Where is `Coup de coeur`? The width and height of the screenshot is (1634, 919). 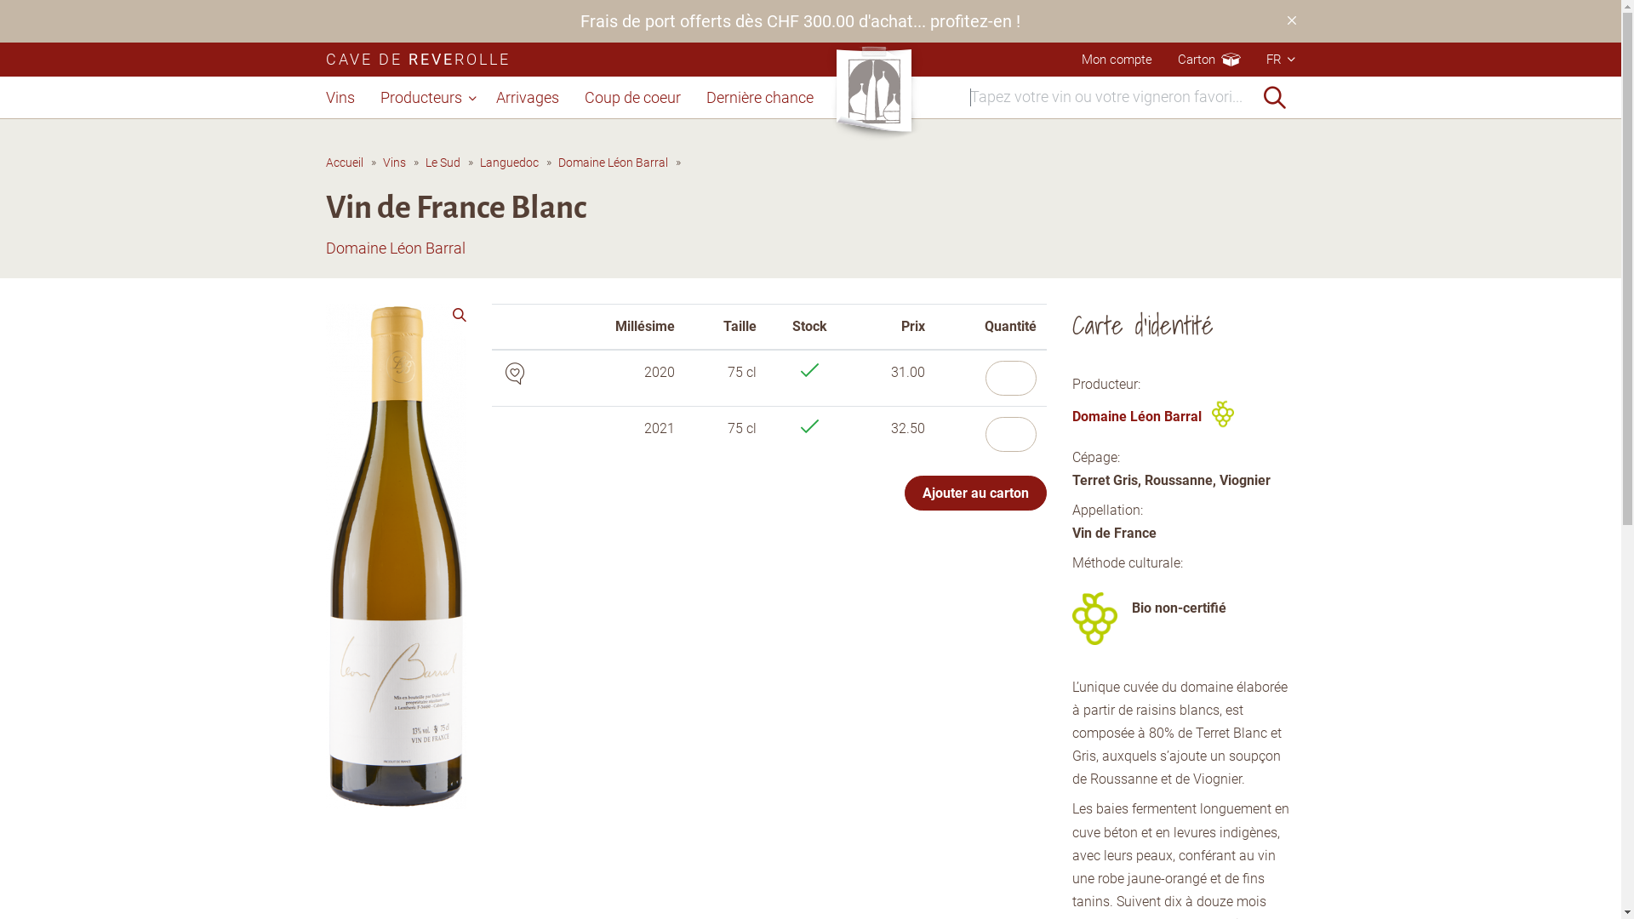
Coup de coeur is located at coordinates (633, 98).